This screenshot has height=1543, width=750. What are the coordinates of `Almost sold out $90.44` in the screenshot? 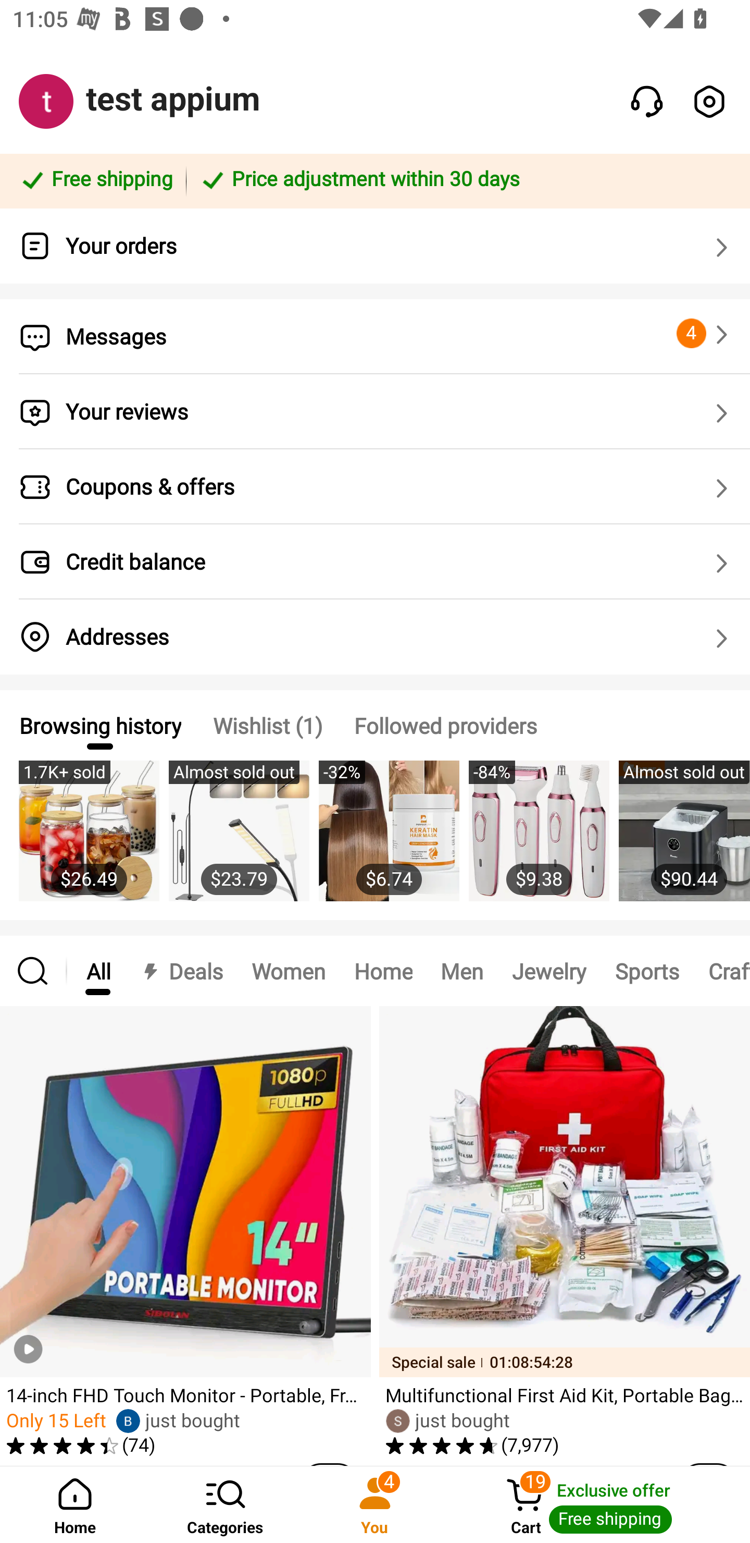 It's located at (684, 840).